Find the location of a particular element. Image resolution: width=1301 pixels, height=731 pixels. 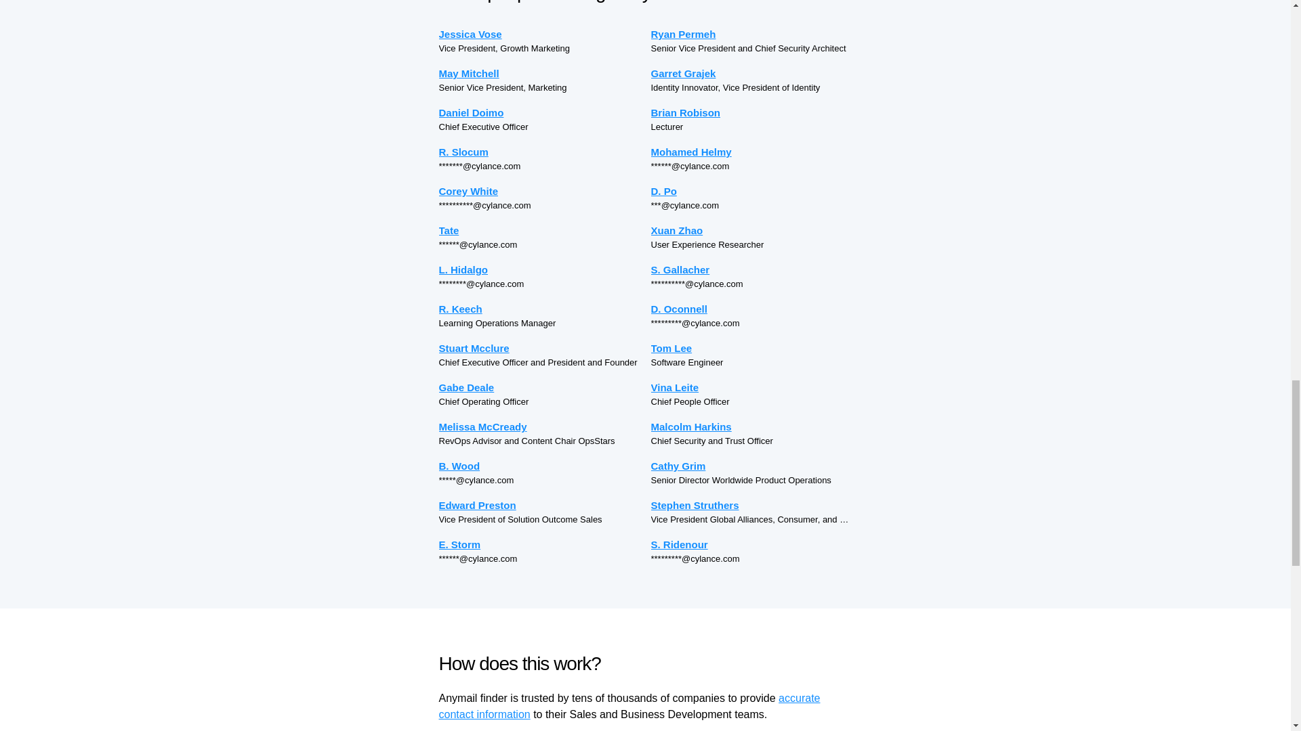

Melissa McCready is located at coordinates (539, 426).